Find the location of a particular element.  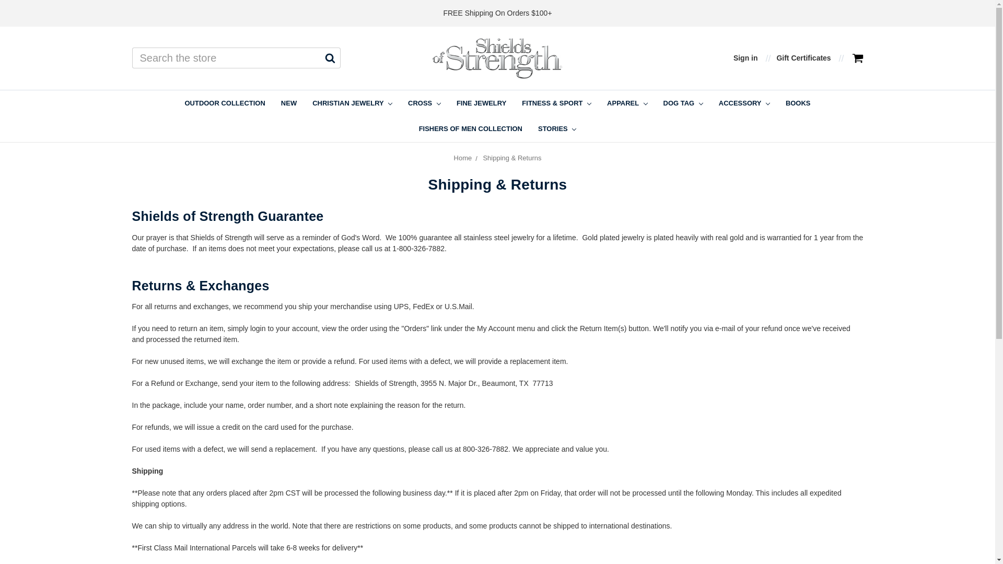

Search is located at coordinates (330, 57).